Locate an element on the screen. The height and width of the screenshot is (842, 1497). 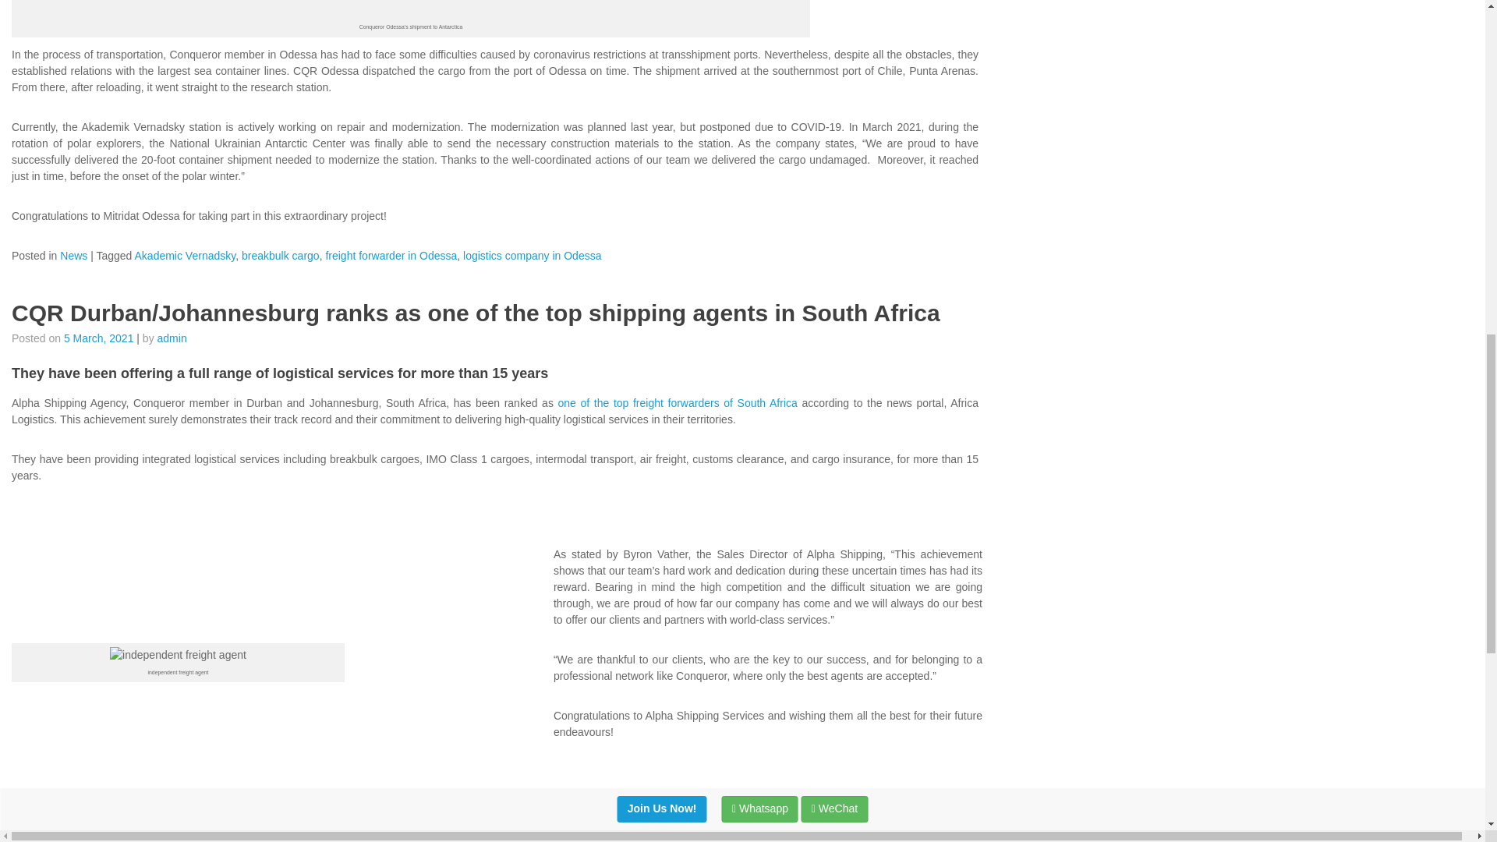
Conqueror Odessa- independent freight agent is located at coordinates (410, 9).